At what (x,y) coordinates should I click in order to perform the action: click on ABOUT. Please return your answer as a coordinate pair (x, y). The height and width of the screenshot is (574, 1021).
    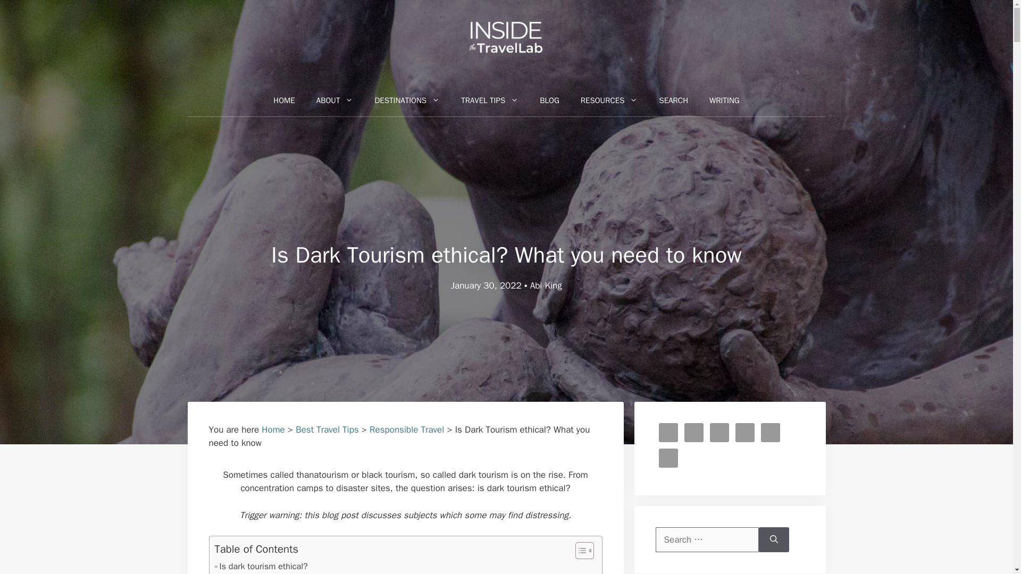
    Looking at the image, I should click on (335, 100).